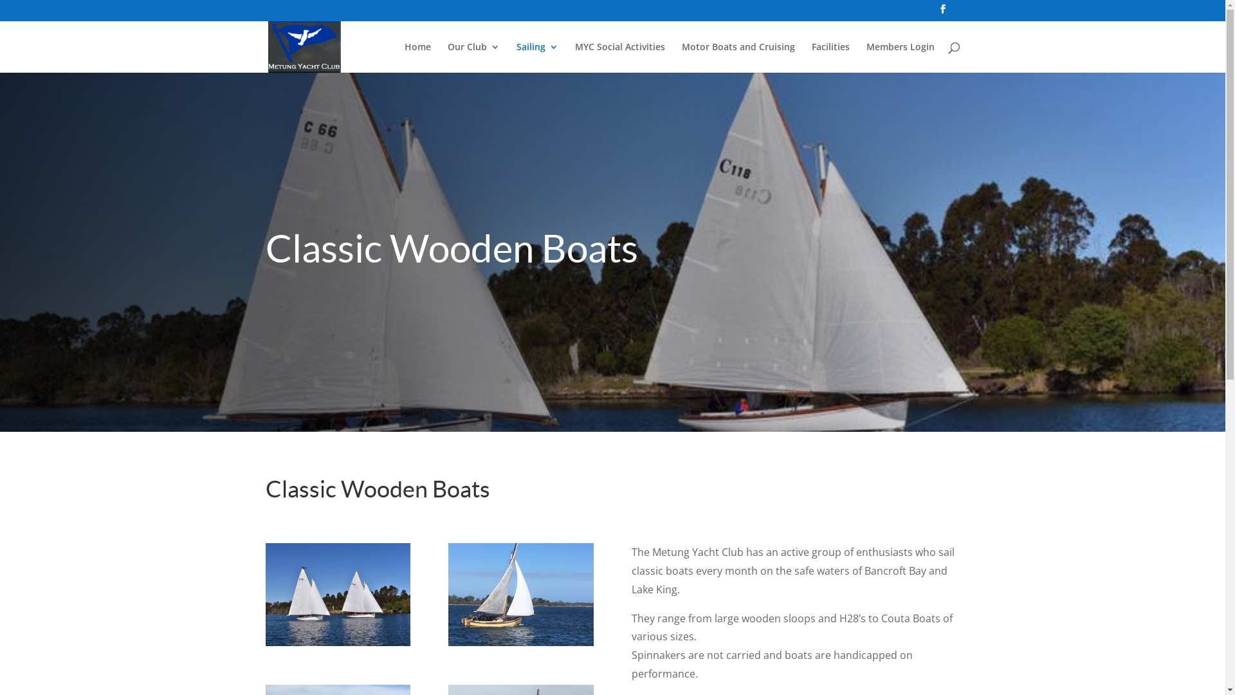  Describe the element at coordinates (831, 58) in the screenshot. I see `Facilities` at that location.